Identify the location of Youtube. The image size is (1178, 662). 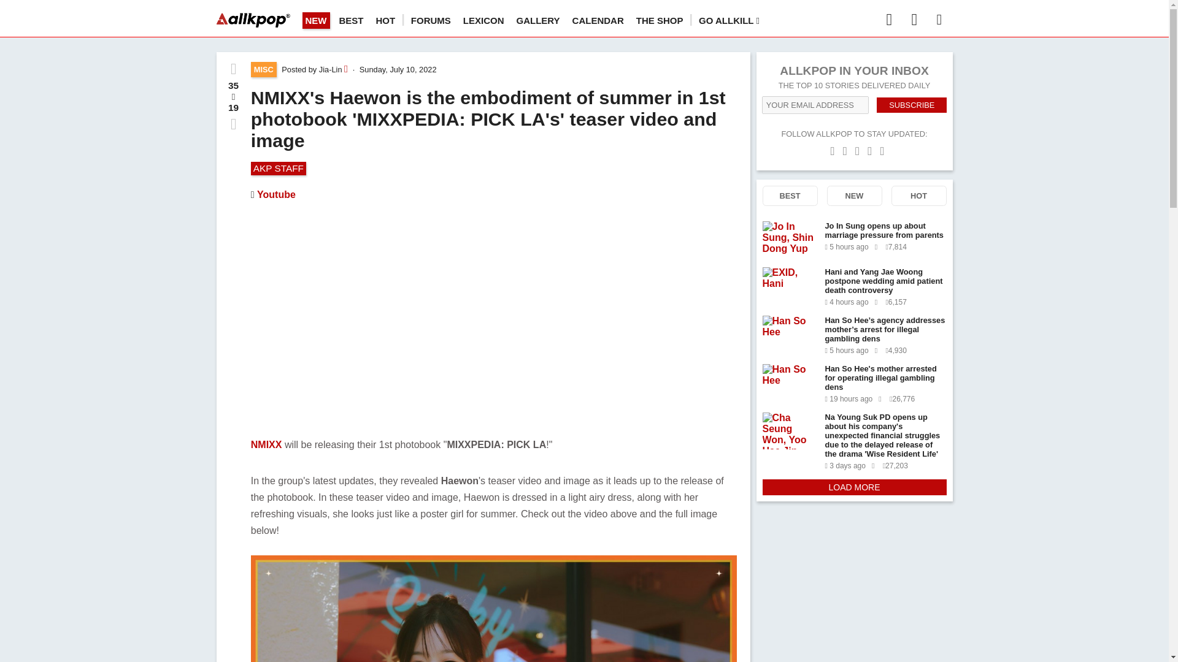
(276, 194).